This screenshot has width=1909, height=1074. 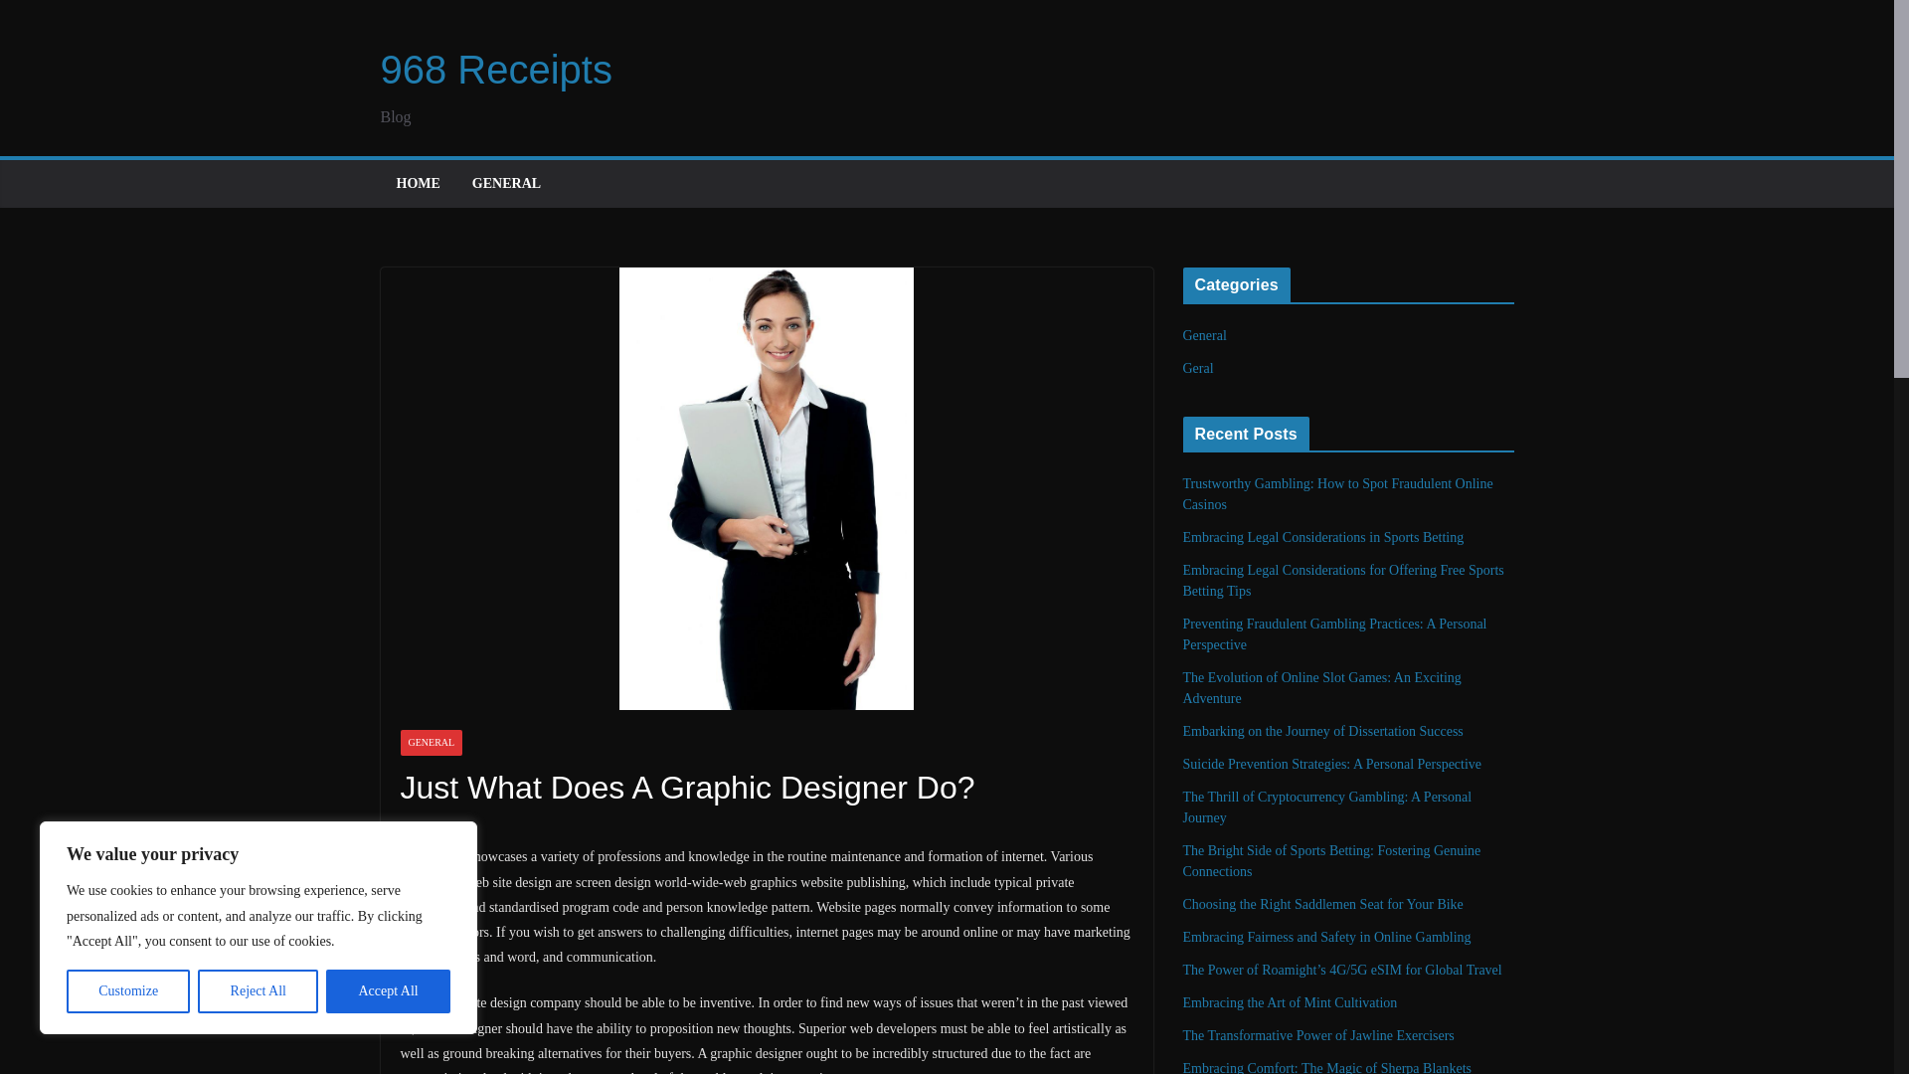 I want to click on Trustworthy Gambling: How to Spot Fraudulent Online Casinos, so click(x=1338, y=494).